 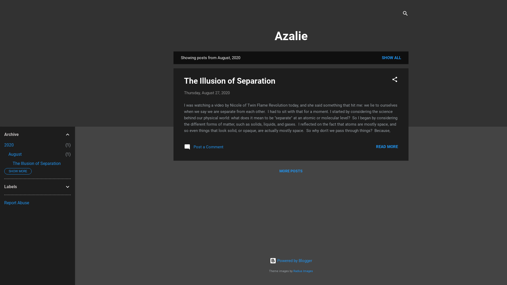 What do you see at coordinates (387, 147) in the screenshot?
I see `READ MORE` at bounding box center [387, 147].